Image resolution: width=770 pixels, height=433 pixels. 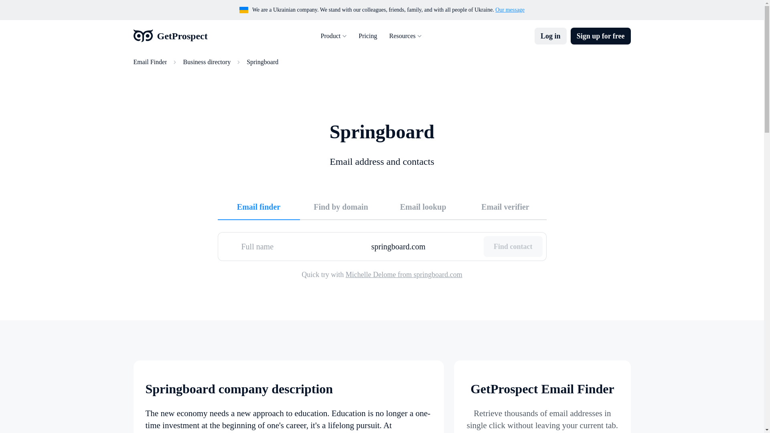 I want to click on Email finder, so click(x=258, y=206).